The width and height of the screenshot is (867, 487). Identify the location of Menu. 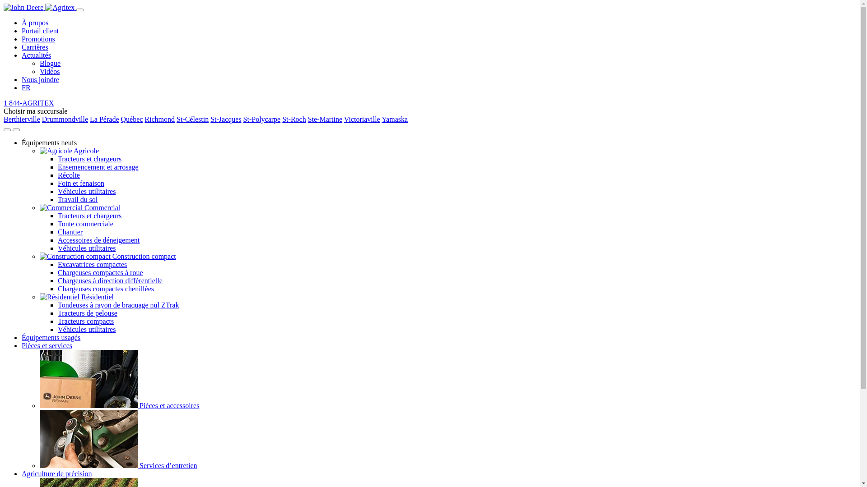
(80, 10).